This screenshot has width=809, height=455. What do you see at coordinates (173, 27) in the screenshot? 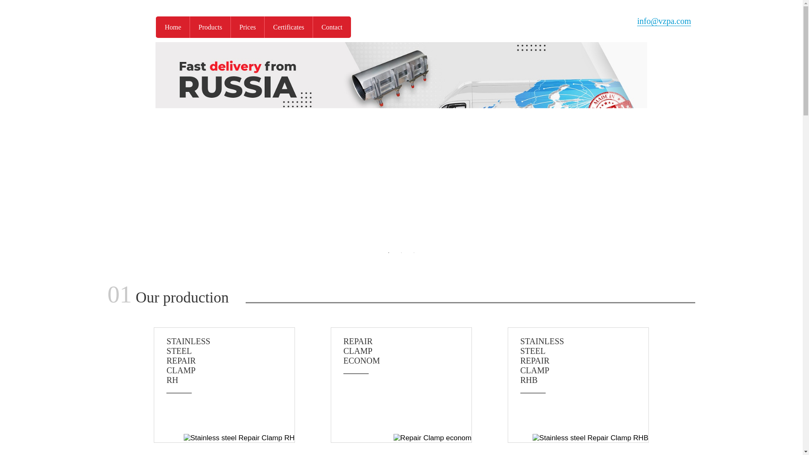
I see `Products` at bounding box center [173, 27].